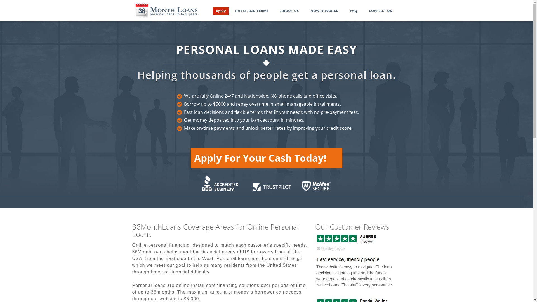 This screenshot has width=537, height=302. I want to click on ABOUT US, so click(289, 11).